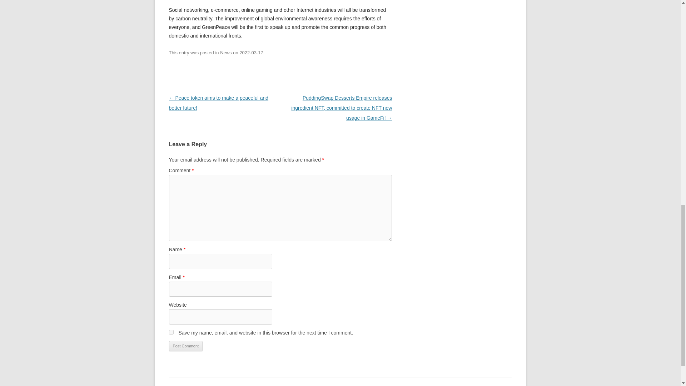  Describe the element at coordinates (171, 332) in the screenshot. I see `yes` at that location.